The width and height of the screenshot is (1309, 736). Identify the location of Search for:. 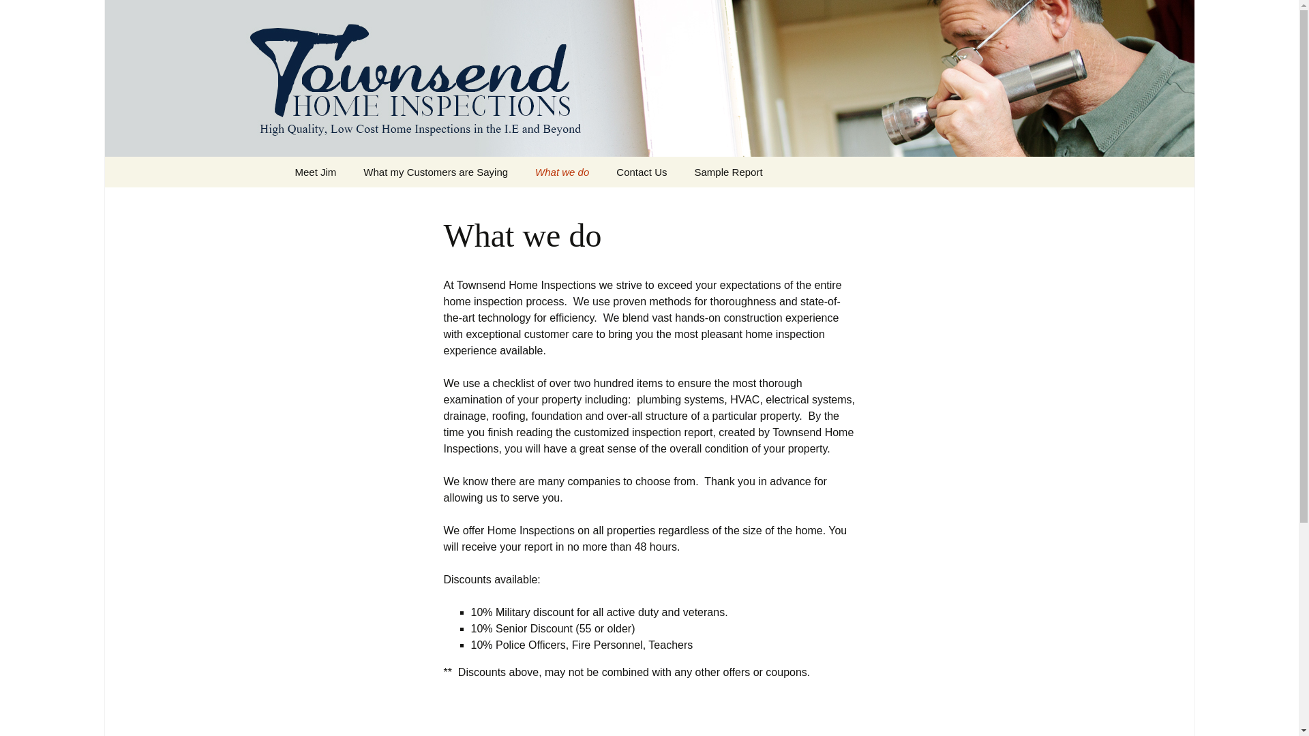
(992, 172).